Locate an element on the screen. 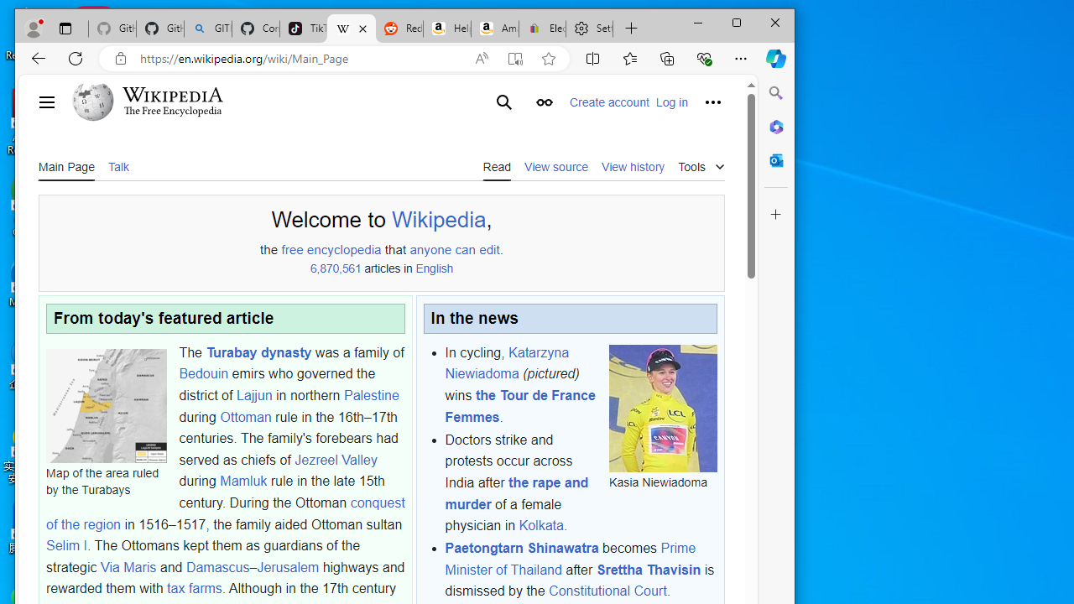 This screenshot has width=1074, height=604. Wikipedia is located at coordinates (439, 220).